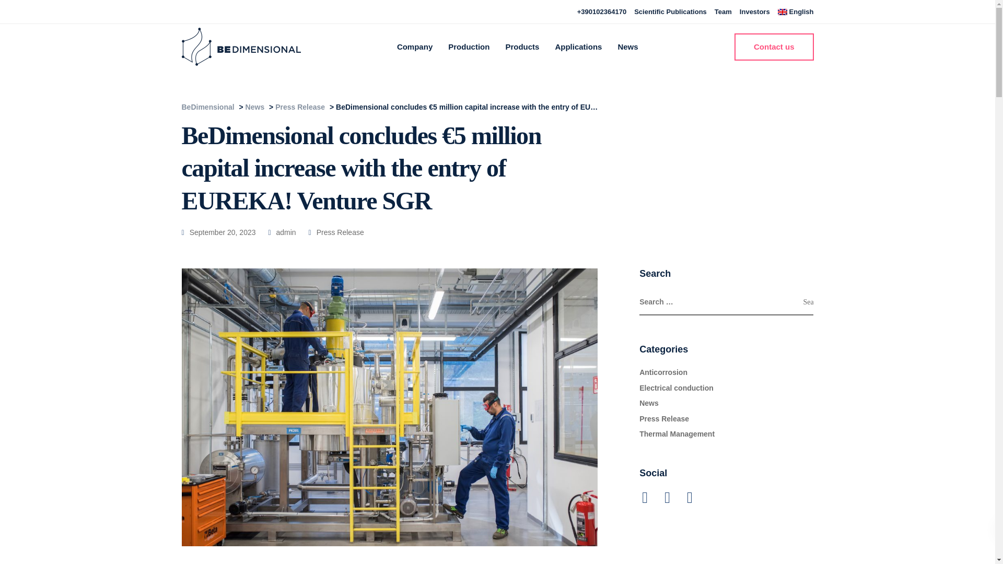  I want to click on Electrical conduction, so click(676, 387).